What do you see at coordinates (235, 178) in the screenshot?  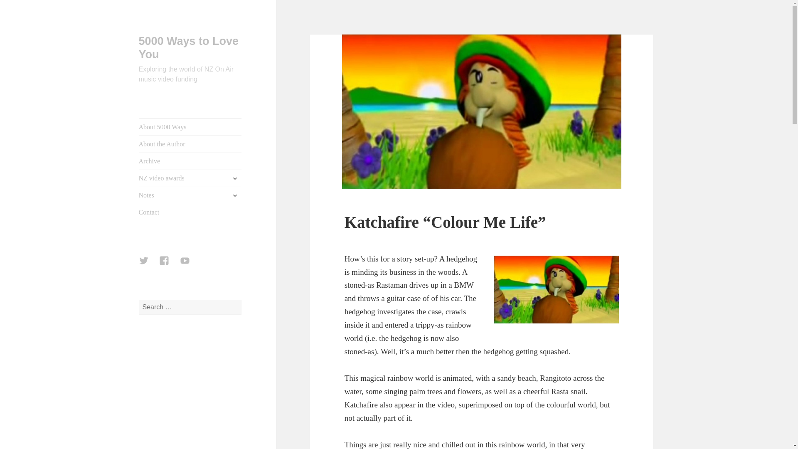 I see `expand child menu` at bounding box center [235, 178].